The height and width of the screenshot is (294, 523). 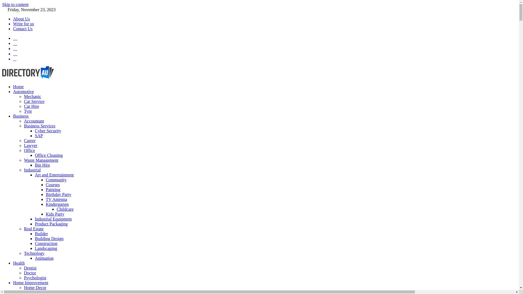 I want to click on Car Hire, so click(x=32, y=106).